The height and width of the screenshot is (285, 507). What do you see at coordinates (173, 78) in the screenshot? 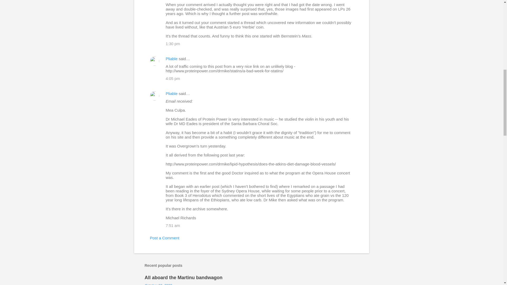
I see `4:05 pm` at bounding box center [173, 78].